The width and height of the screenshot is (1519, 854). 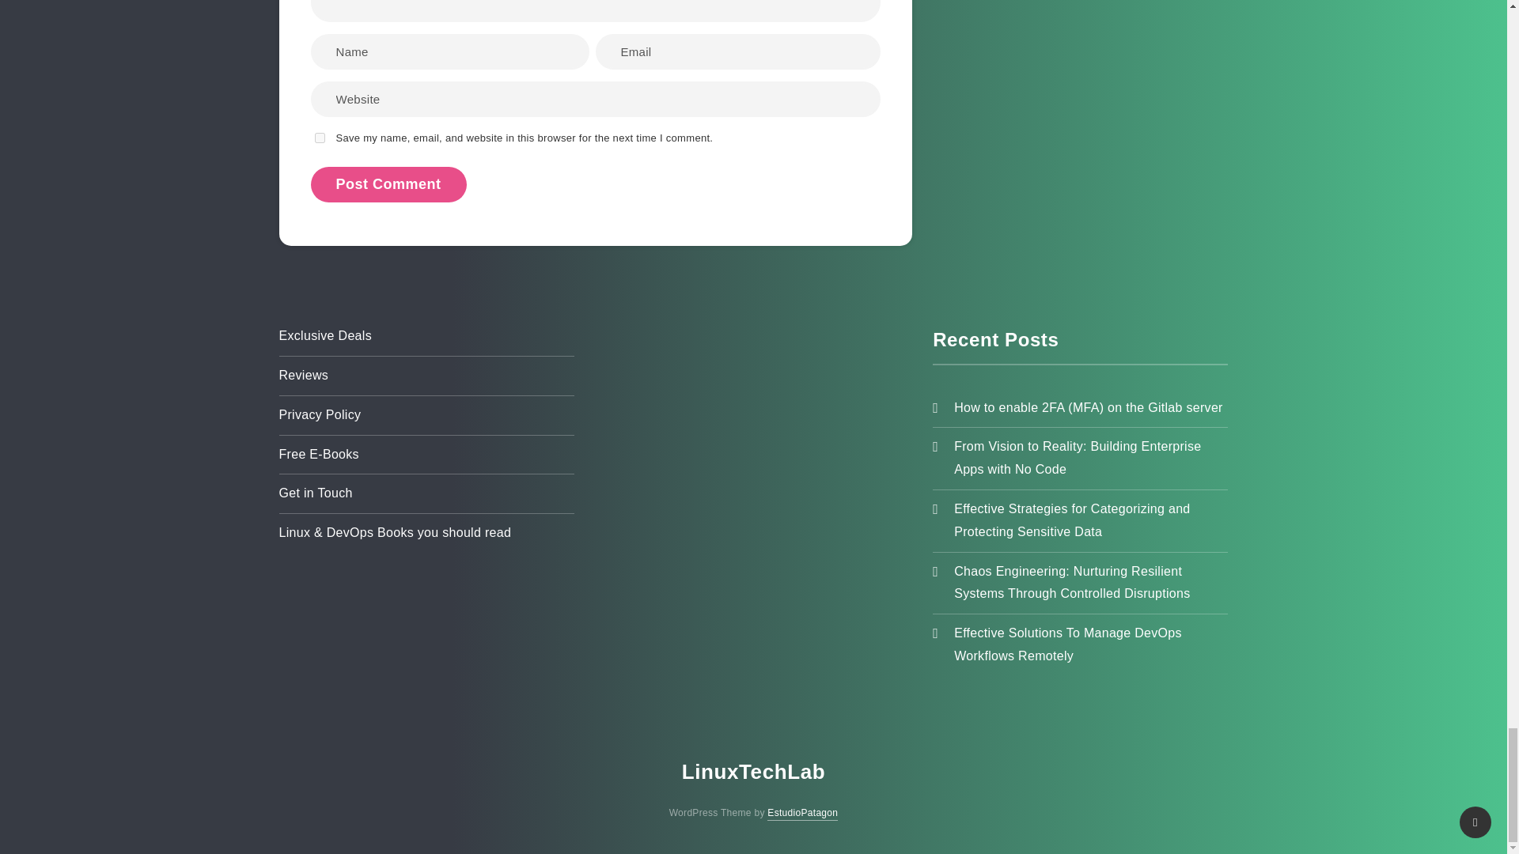 What do you see at coordinates (320, 138) in the screenshot?
I see `yes` at bounding box center [320, 138].